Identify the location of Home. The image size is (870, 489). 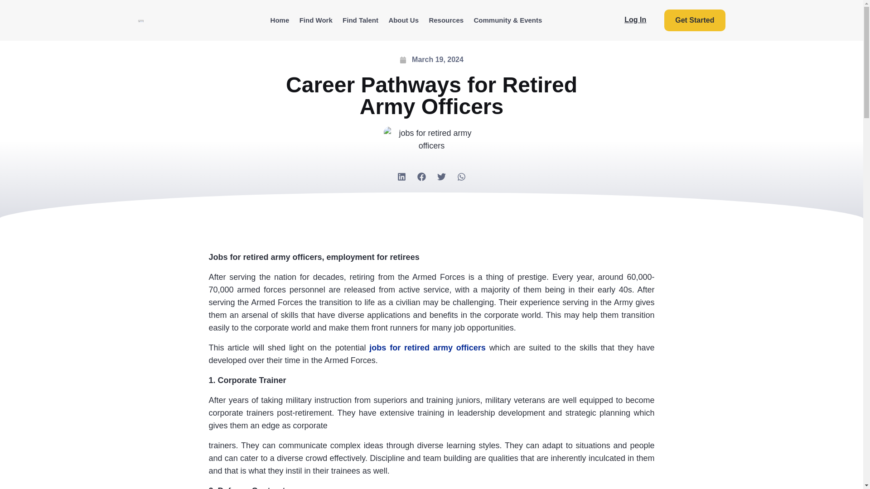
(279, 20).